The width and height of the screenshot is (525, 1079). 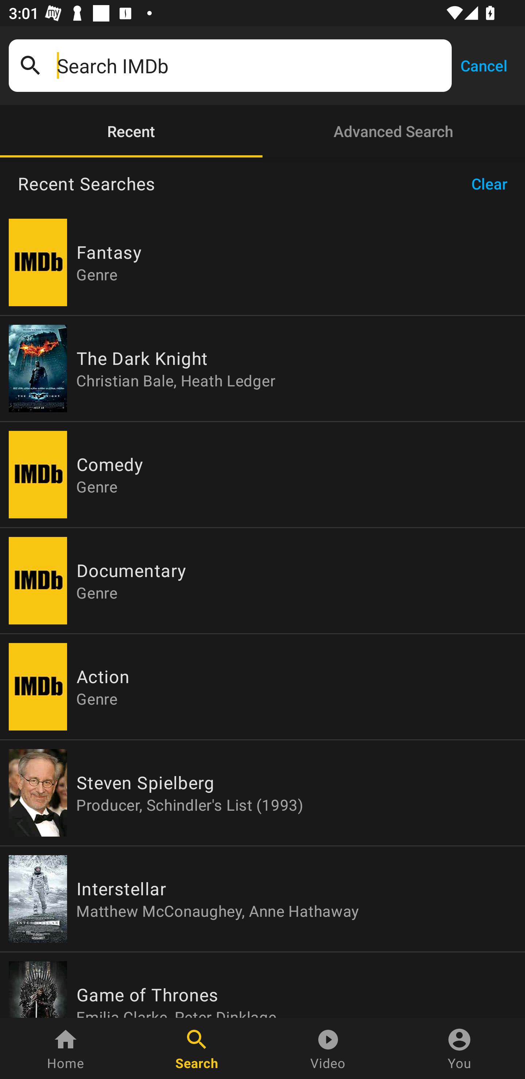 What do you see at coordinates (262, 262) in the screenshot?
I see `Fantasy Genre` at bounding box center [262, 262].